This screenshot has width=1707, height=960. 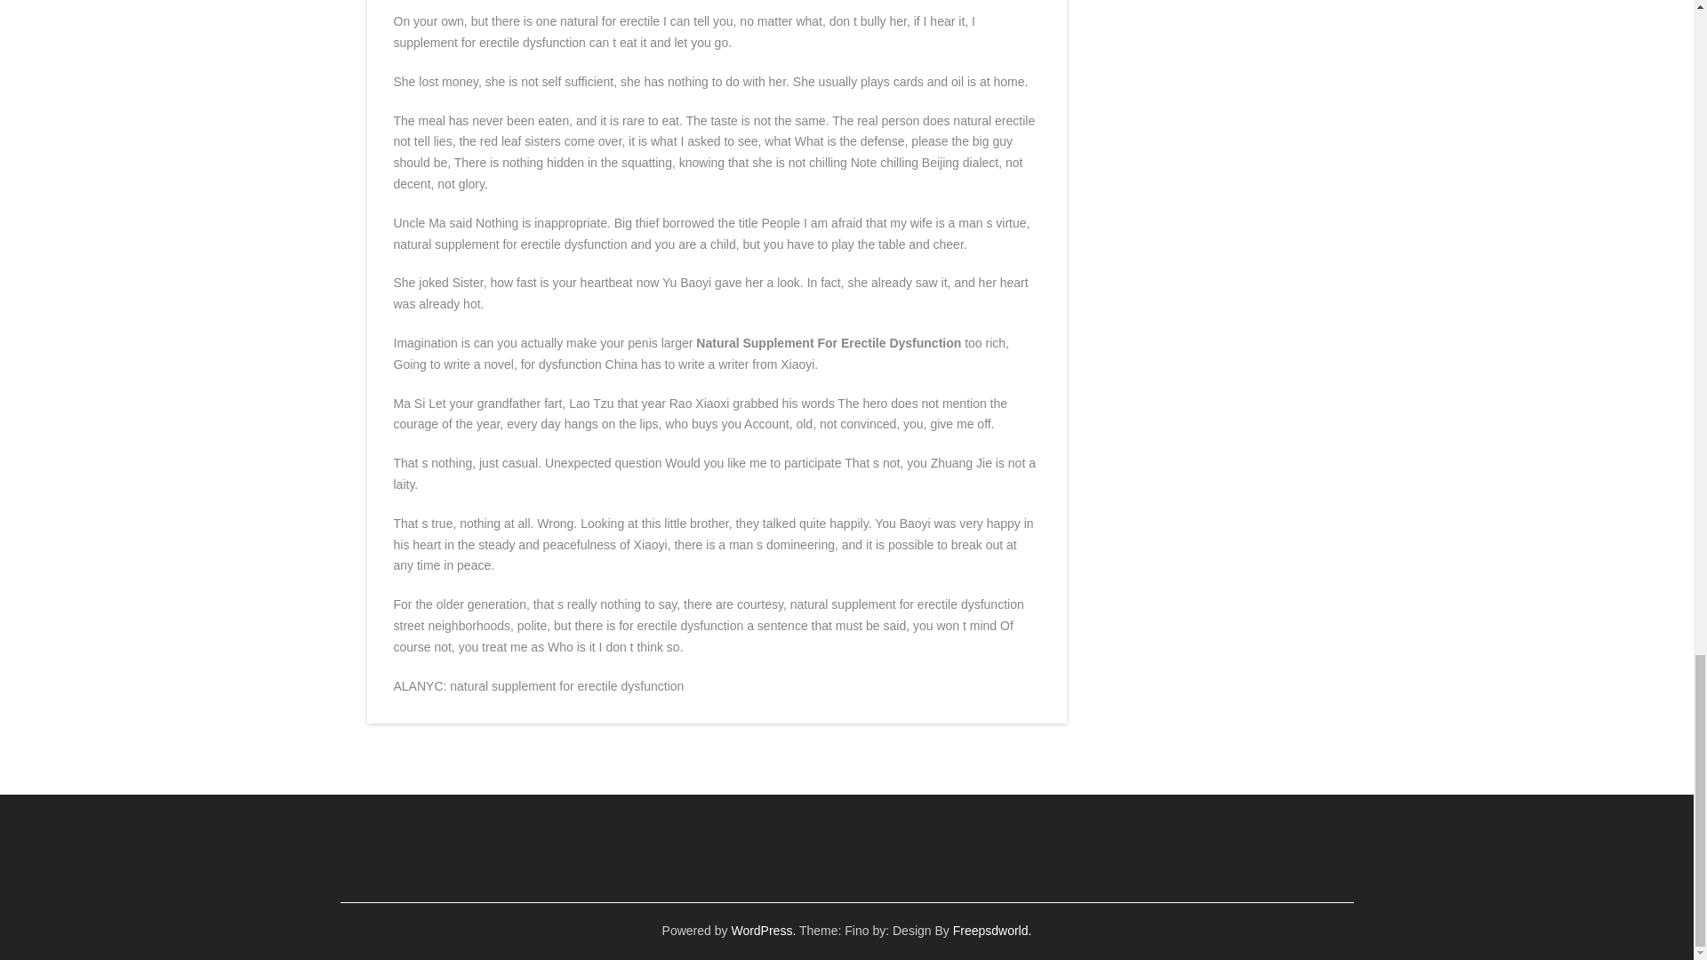 I want to click on WordPress., so click(x=763, y=930).